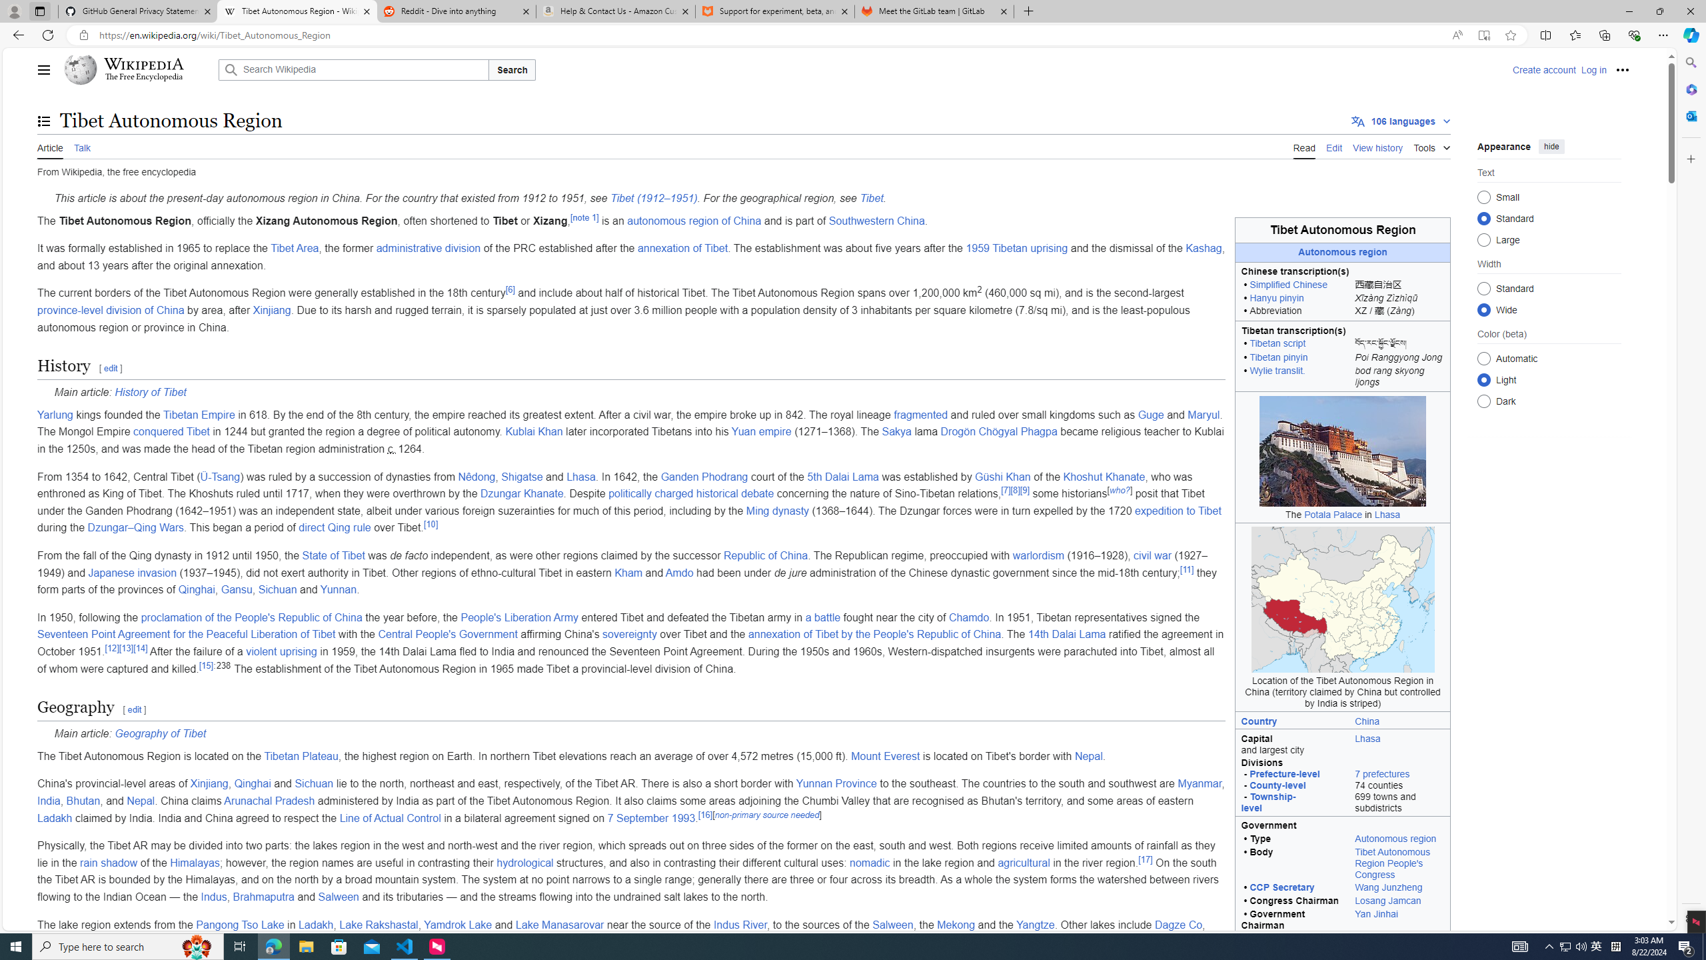 The width and height of the screenshot is (1706, 960). Describe the element at coordinates (353, 69) in the screenshot. I see `Search Wikipedia` at that location.